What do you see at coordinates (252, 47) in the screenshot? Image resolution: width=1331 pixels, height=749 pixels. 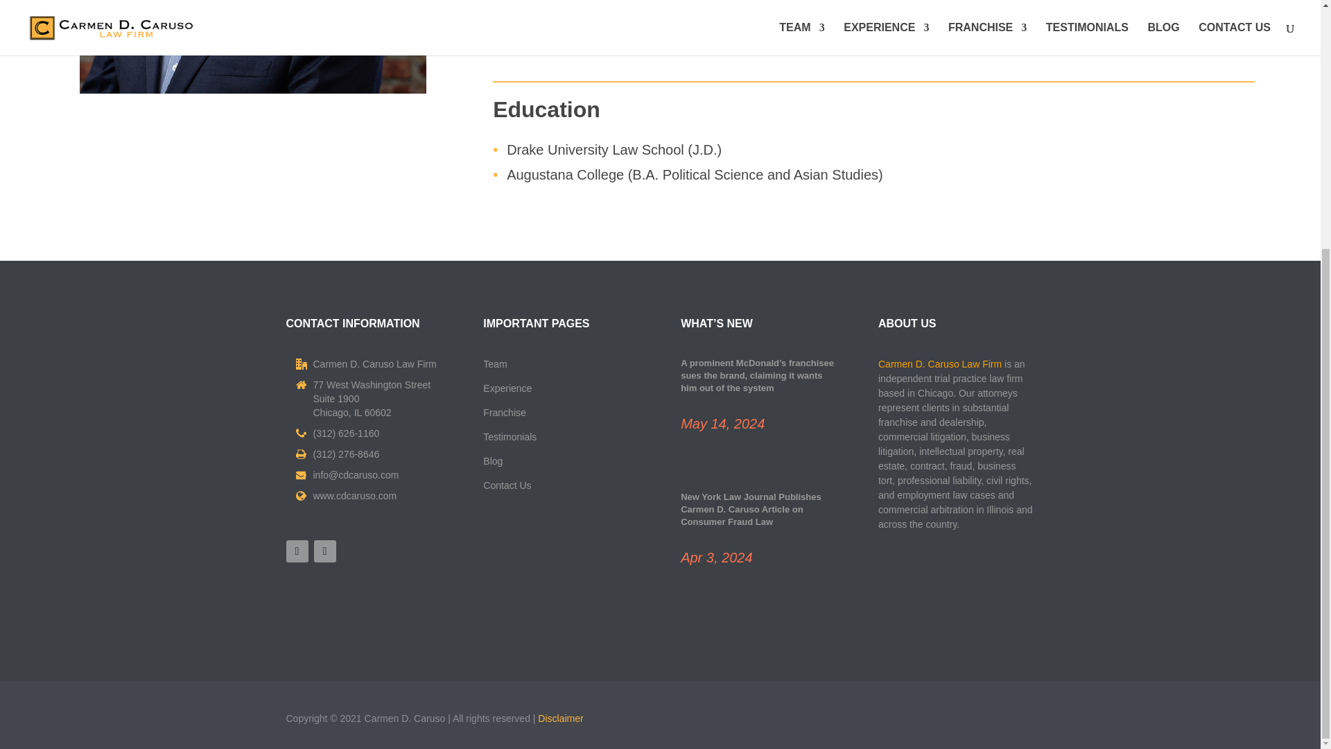 I see `Gage-Meyers` at bounding box center [252, 47].